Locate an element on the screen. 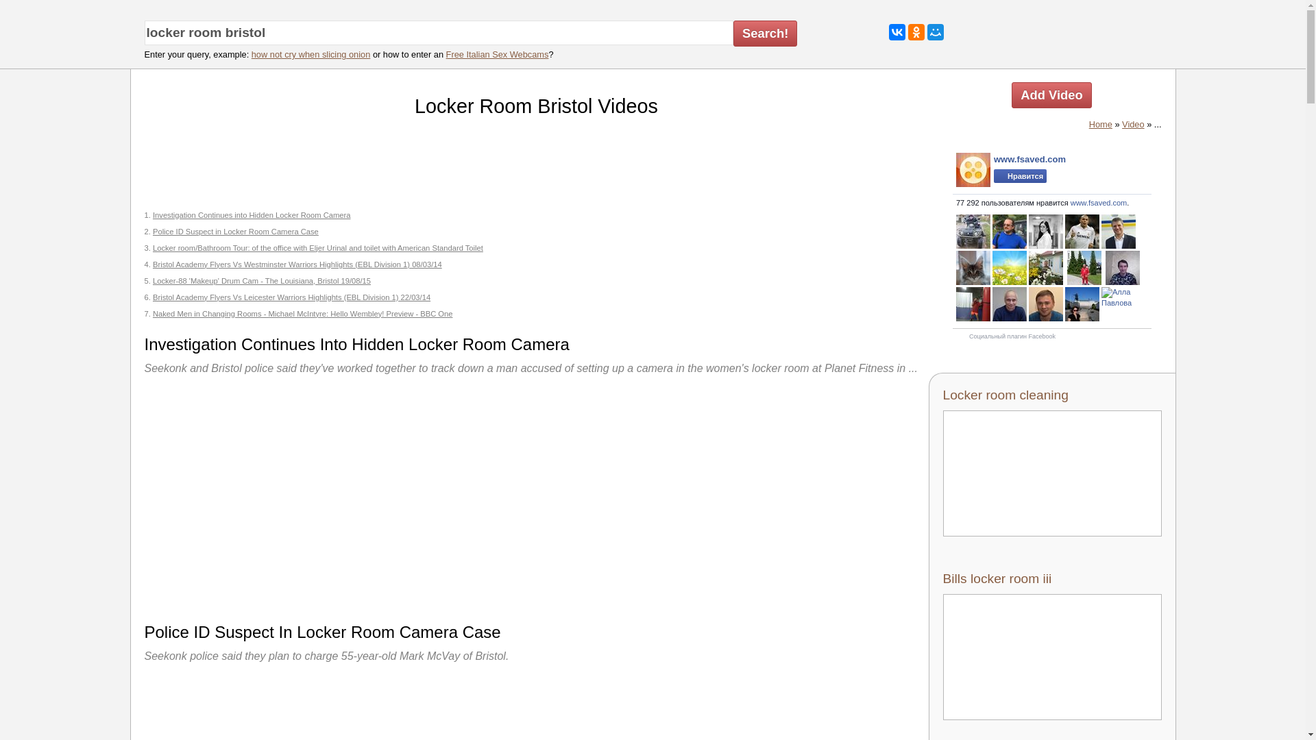  Search! is located at coordinates (765, 34).